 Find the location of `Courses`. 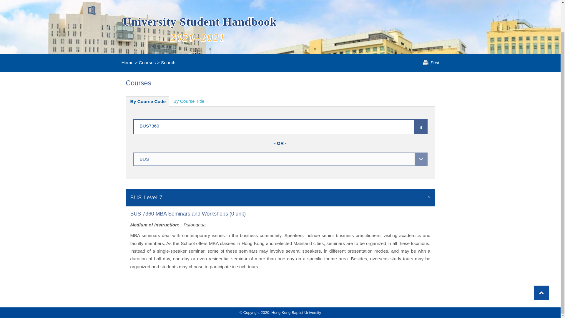

Courses is located at coordinates (147, 62).